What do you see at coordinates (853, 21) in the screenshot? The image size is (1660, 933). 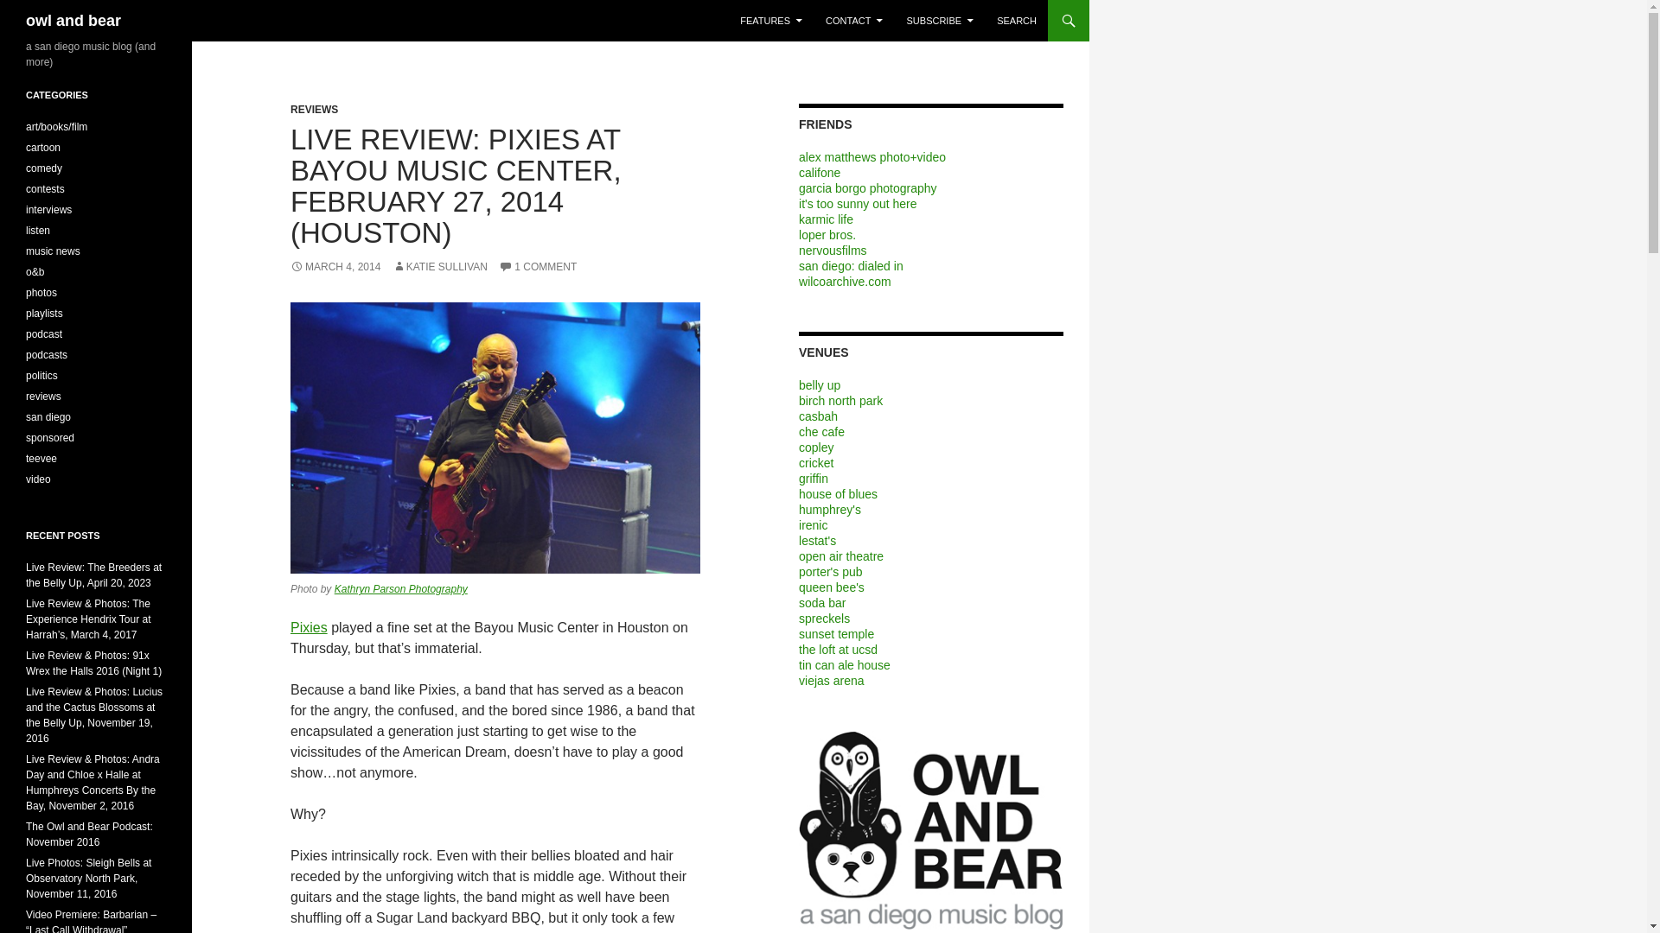 I see `CONTACT` at bounding box center [853, 21].